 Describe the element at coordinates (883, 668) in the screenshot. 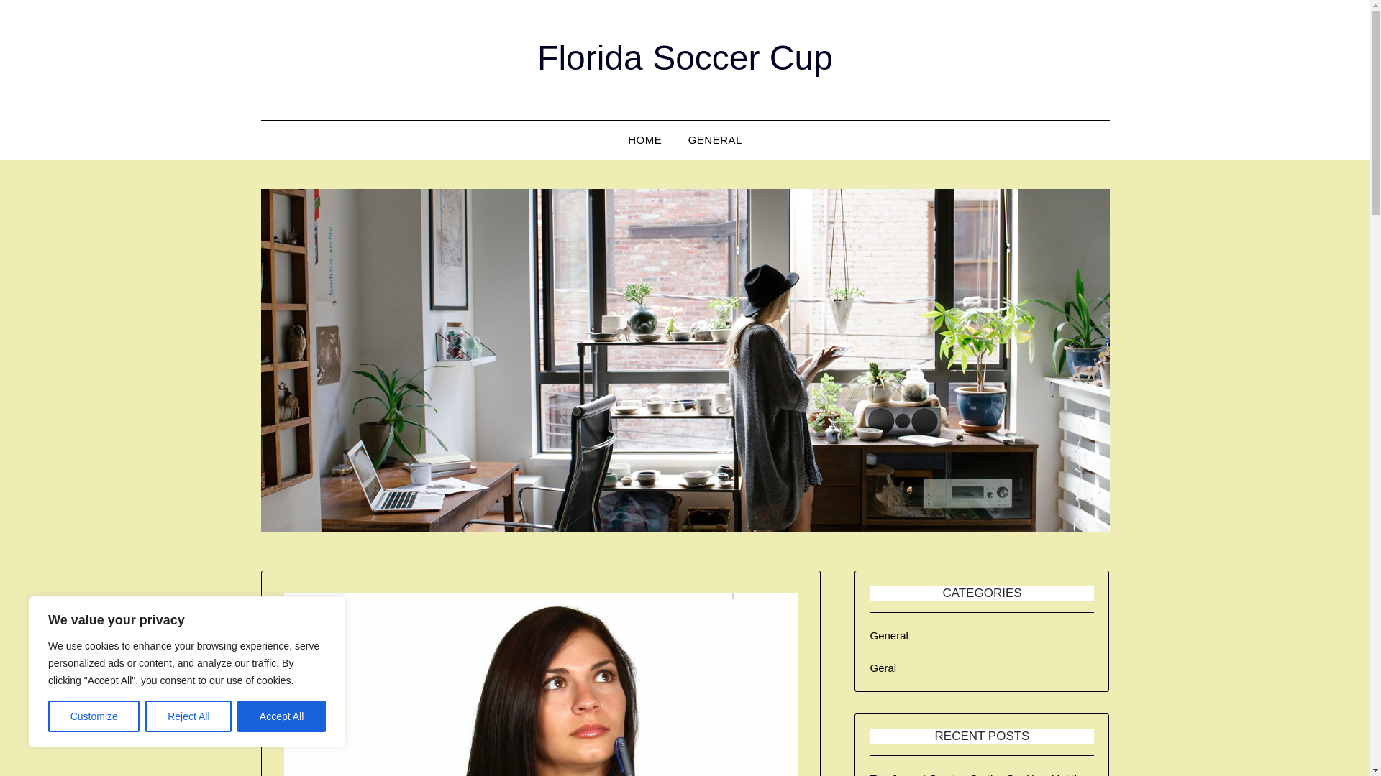

I see `Geral` at that location.